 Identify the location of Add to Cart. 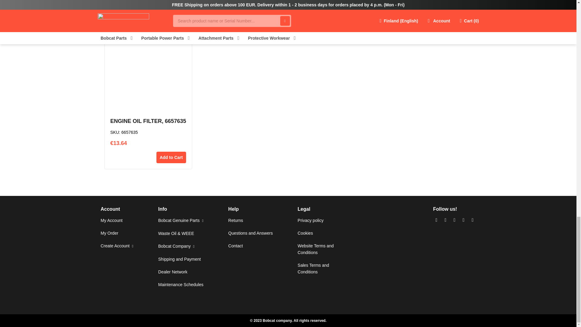
(171, 157).